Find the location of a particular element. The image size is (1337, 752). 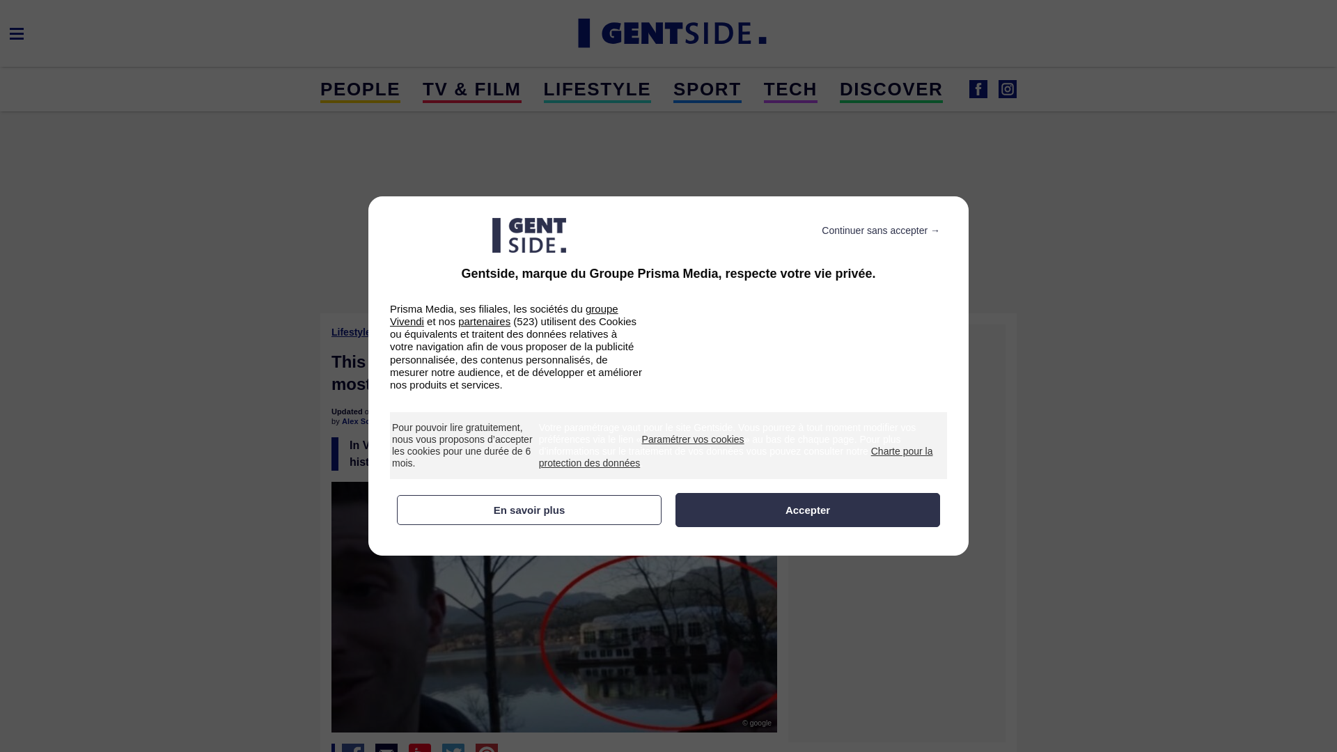

DISCOVER is located at coordinates (891, 88).